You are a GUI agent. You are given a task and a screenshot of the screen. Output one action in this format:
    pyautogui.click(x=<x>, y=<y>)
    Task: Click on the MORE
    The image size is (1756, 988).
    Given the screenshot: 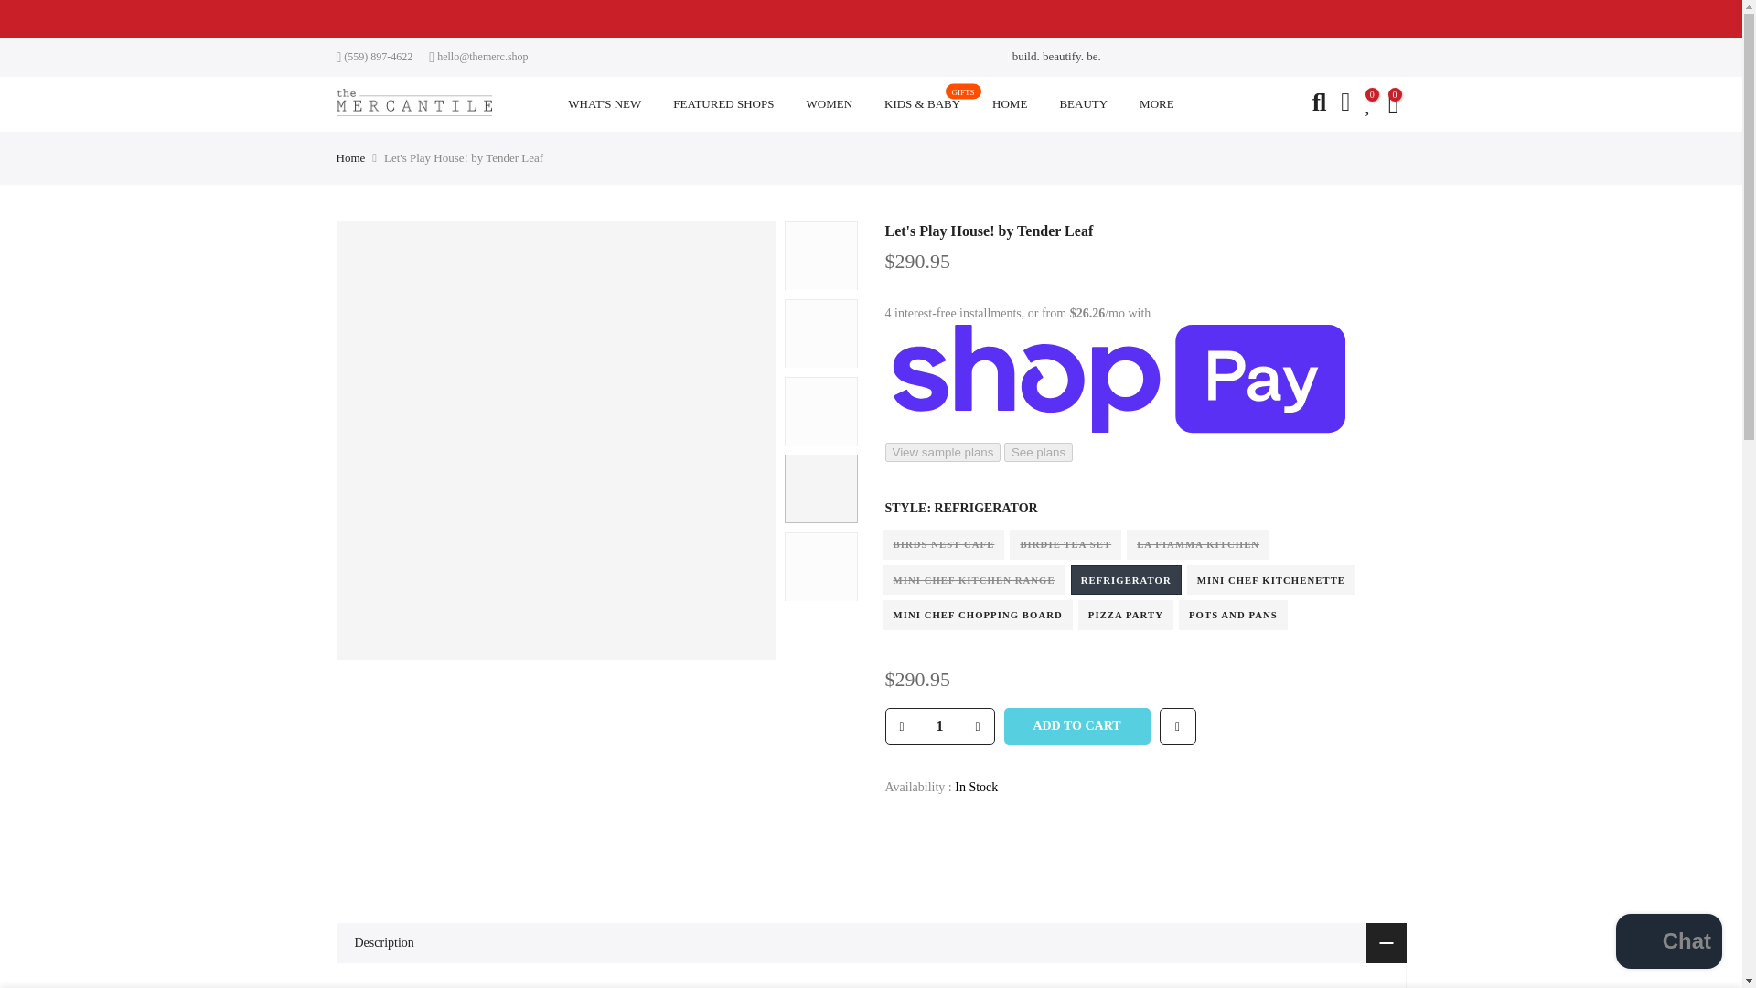 What is the action you would take?
    pyautogui.click(x=1156, y=104)
    